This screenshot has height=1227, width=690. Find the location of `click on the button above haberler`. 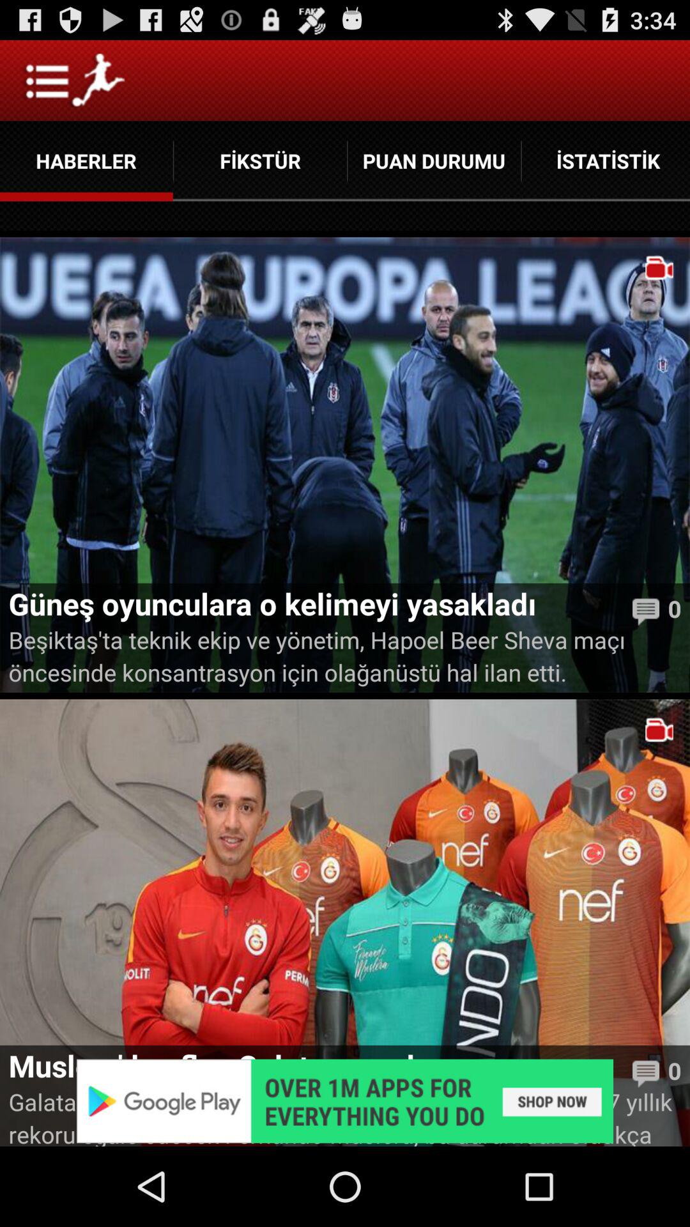

click on the button above haberler is located at coordinates (74, 81).